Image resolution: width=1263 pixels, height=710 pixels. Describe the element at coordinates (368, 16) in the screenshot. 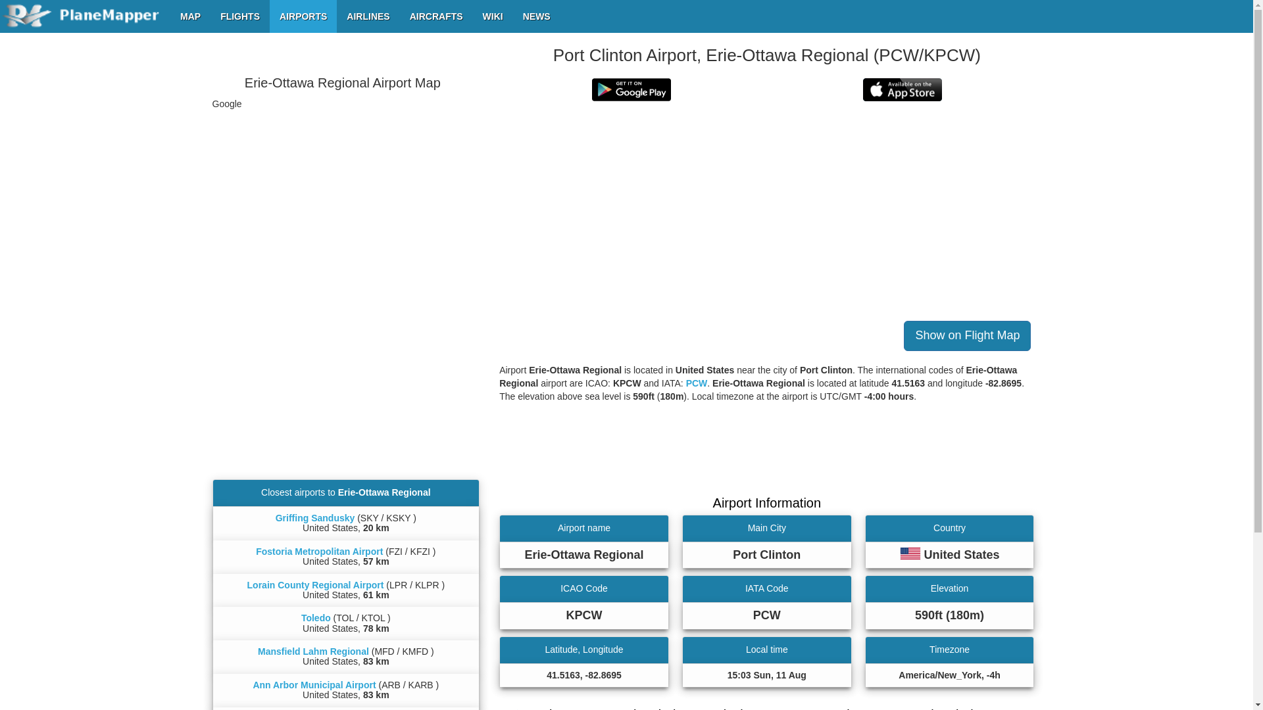

I see `AIRLINES` at that location.